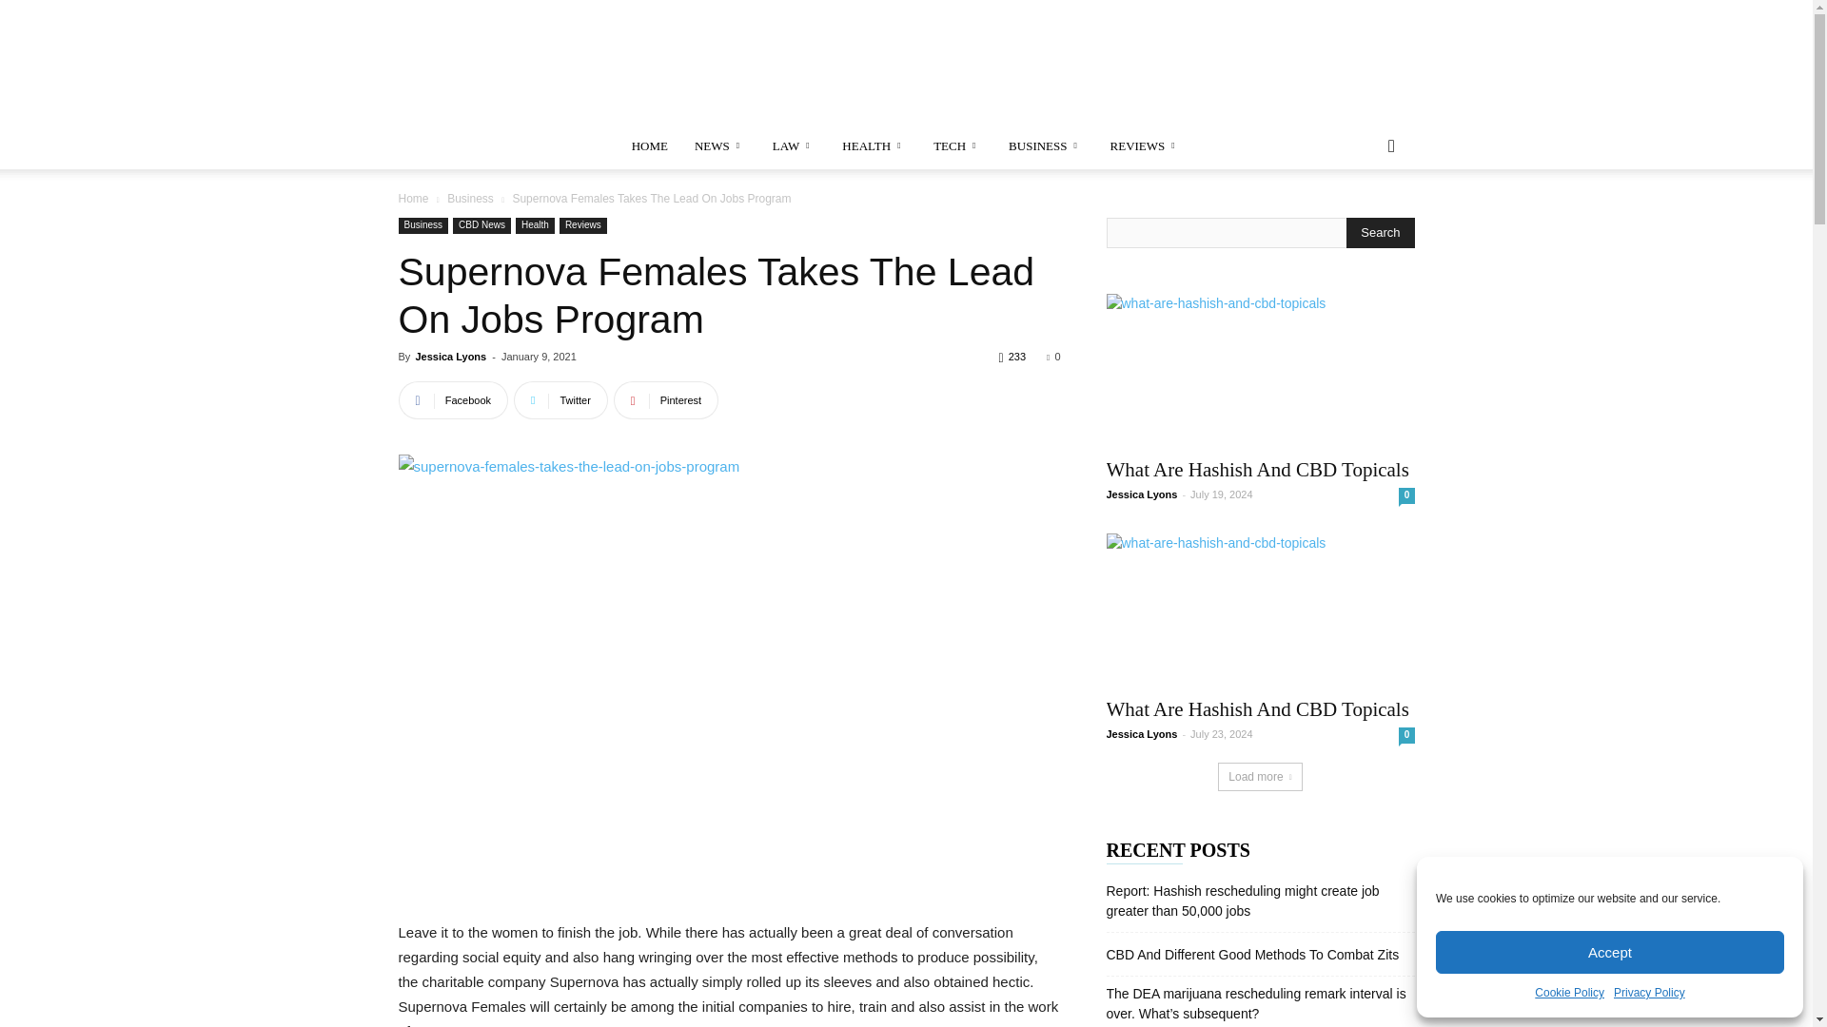 The image size is (1827, 1027). Describe the element at coordinates (1610, 951) in the screenshot. I see `Accept` at that location.